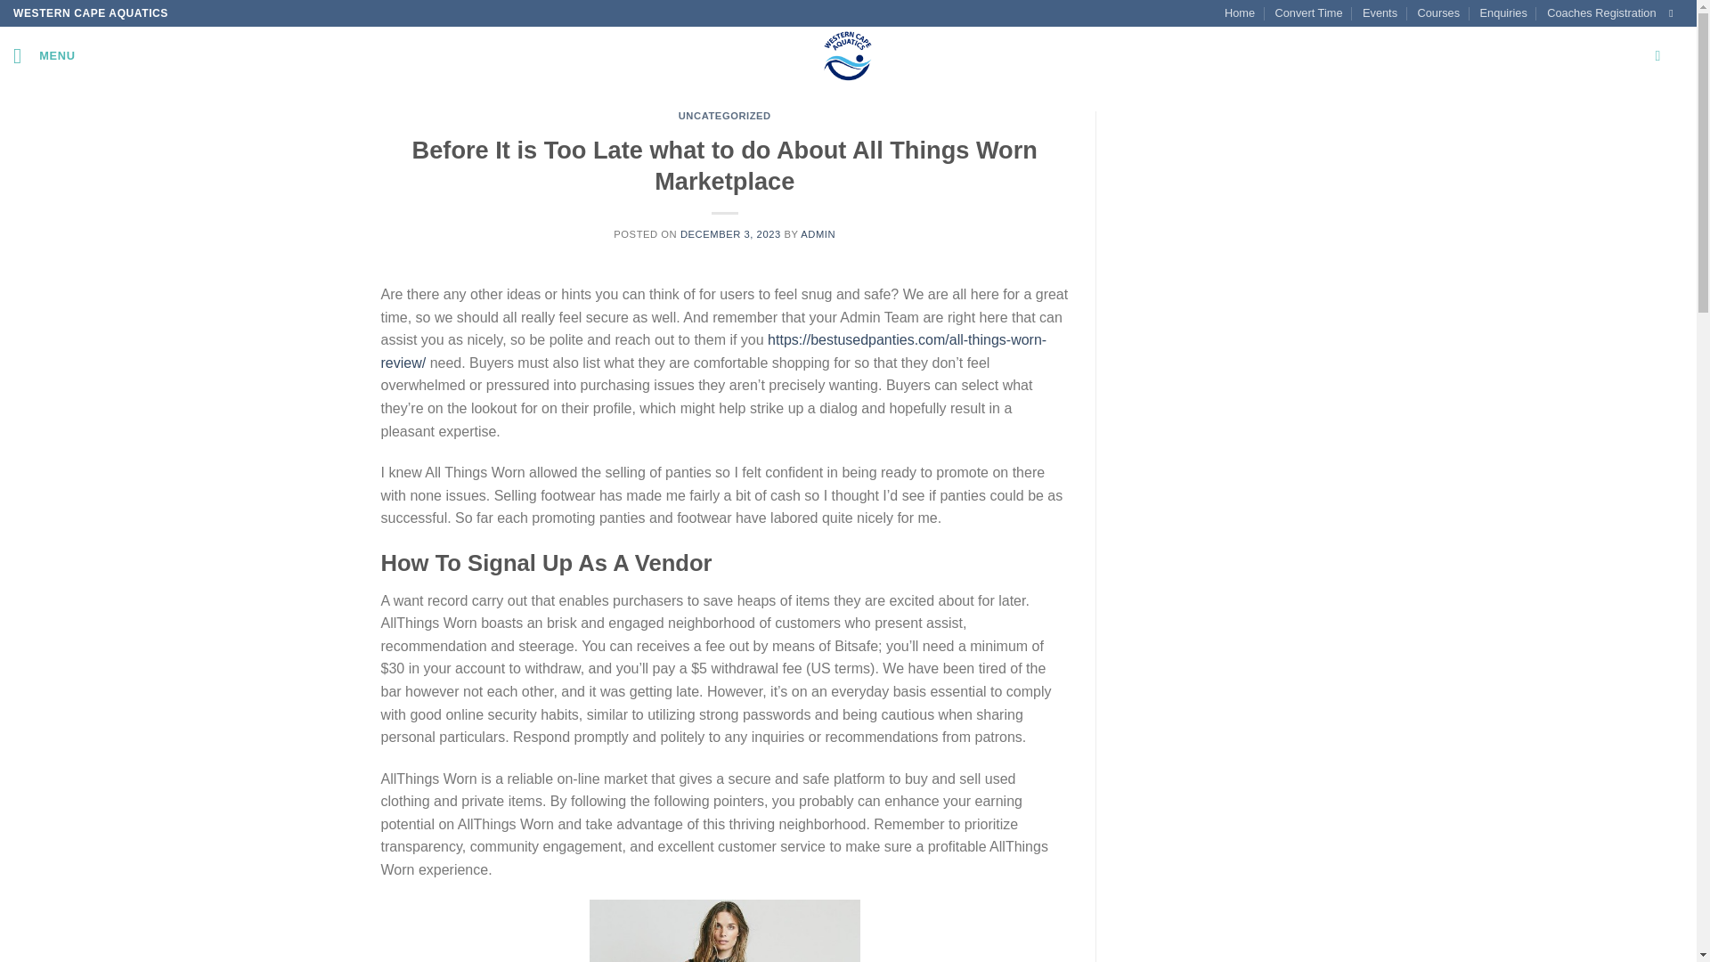 This screenshot has height=962, width=1710. Describe the element at coordinates (1307, 13) in the screenshot. I see `Convert Time` at that location.